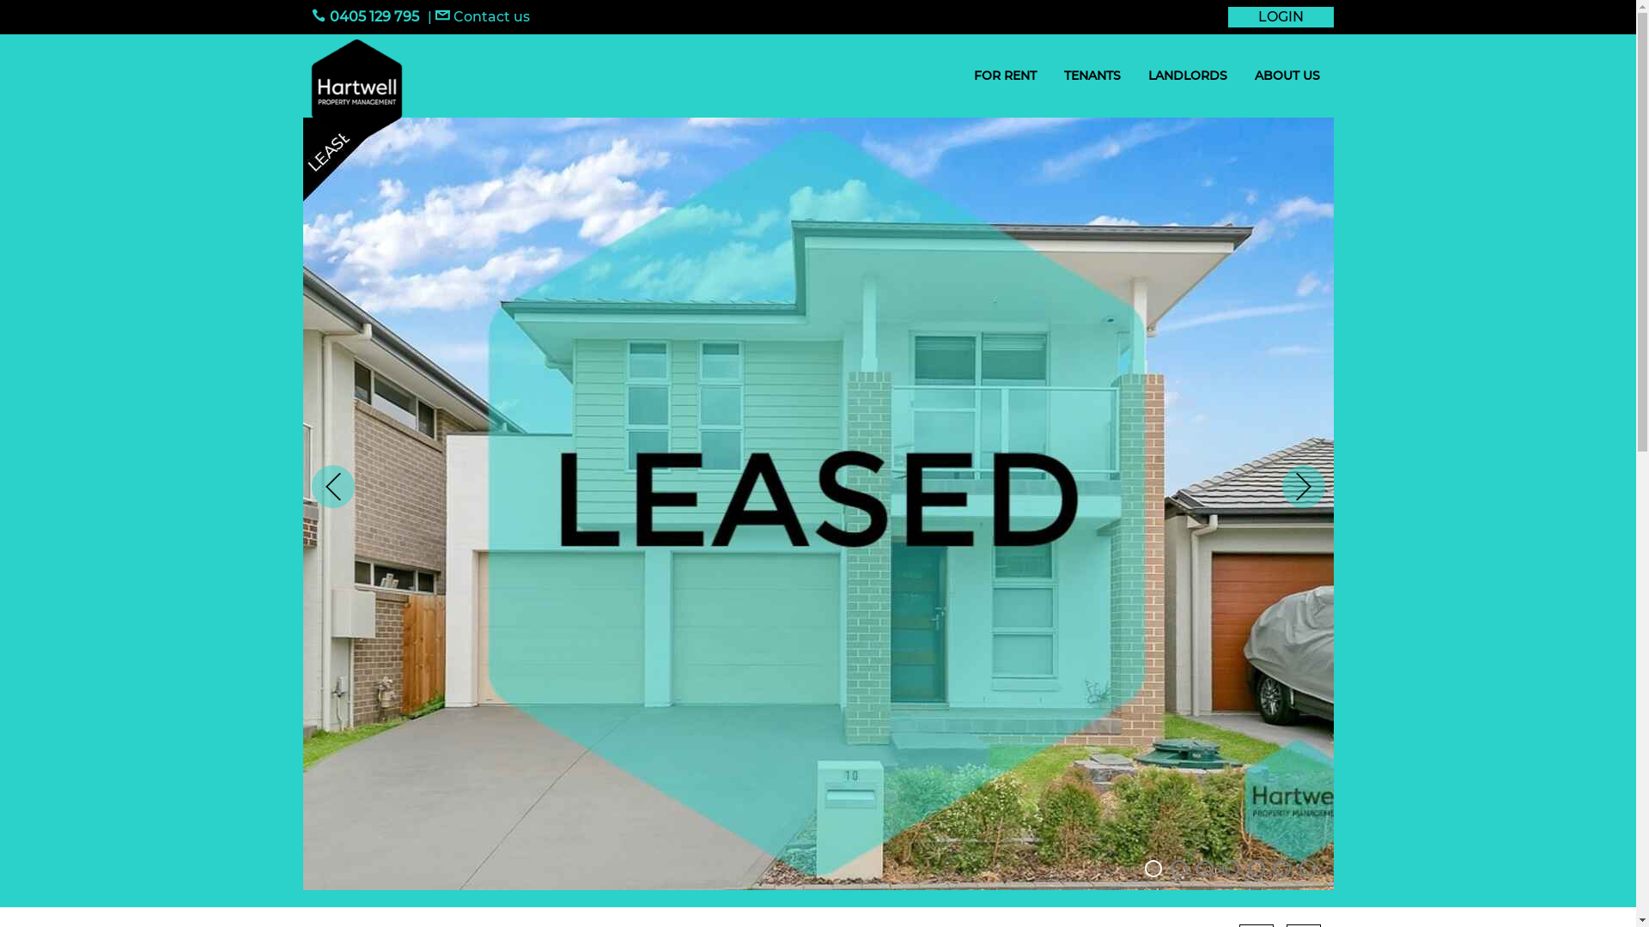  I want to click on 2, so click(1178, 869).